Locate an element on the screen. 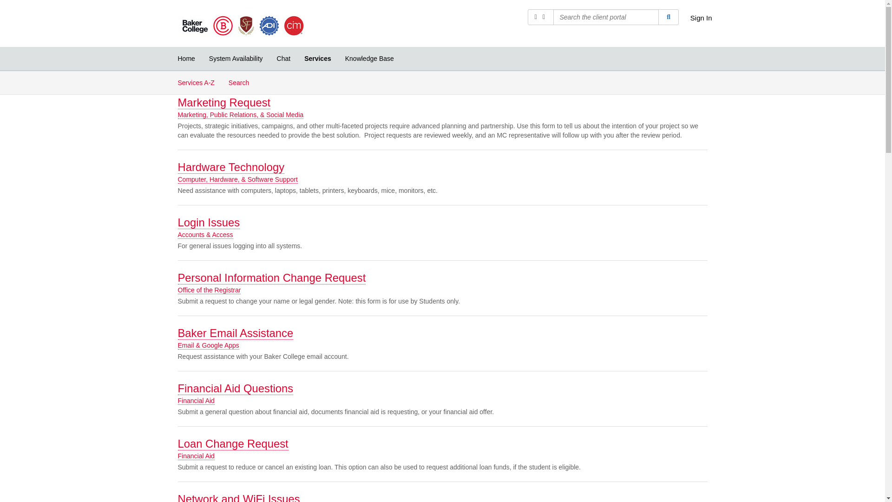  Hardware Technology is located at coordinates (231, 167).